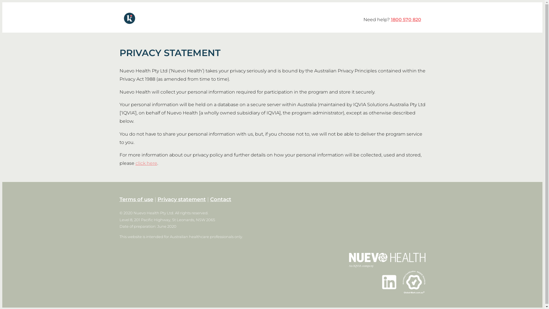 The height and width of the screenshot is (309, 549). Describe the element at coordinates (181, 199) in the screenshot. I see `Privacy statement` at that location.